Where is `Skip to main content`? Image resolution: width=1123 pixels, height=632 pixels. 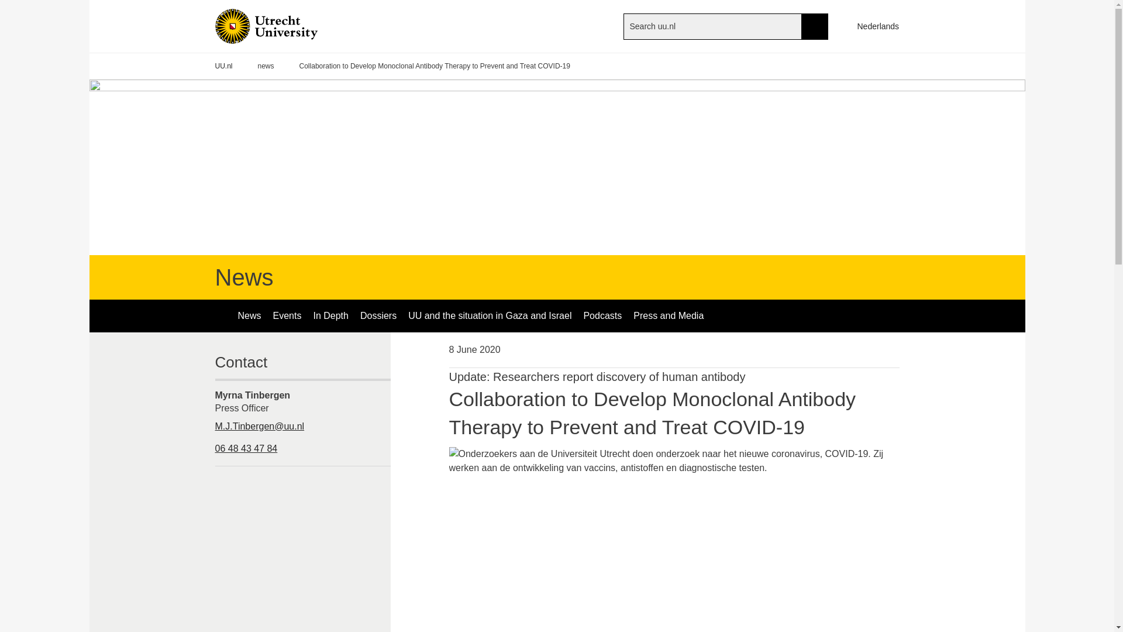
Skip to main content is located at coordinates (6, 6).